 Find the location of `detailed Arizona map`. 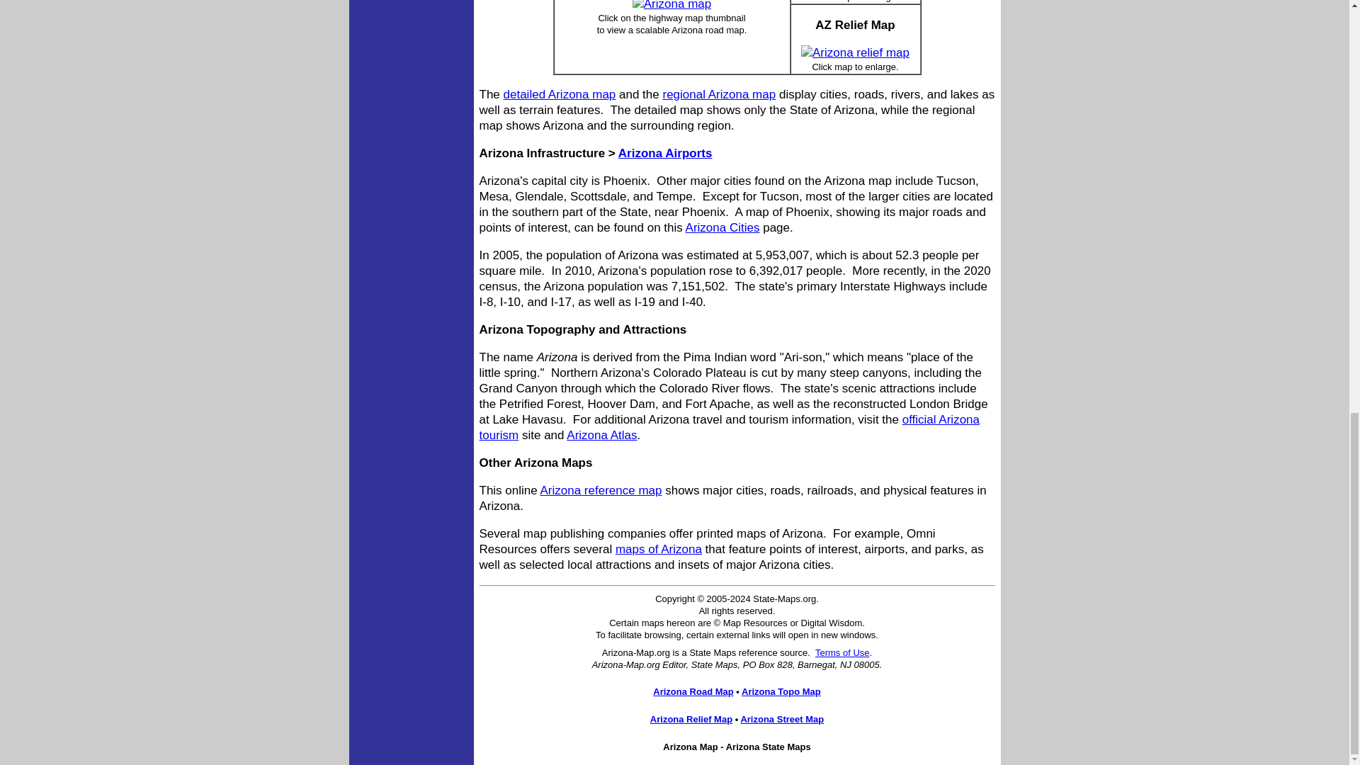

detailed Arizona map is located at coordinates (560, 94).